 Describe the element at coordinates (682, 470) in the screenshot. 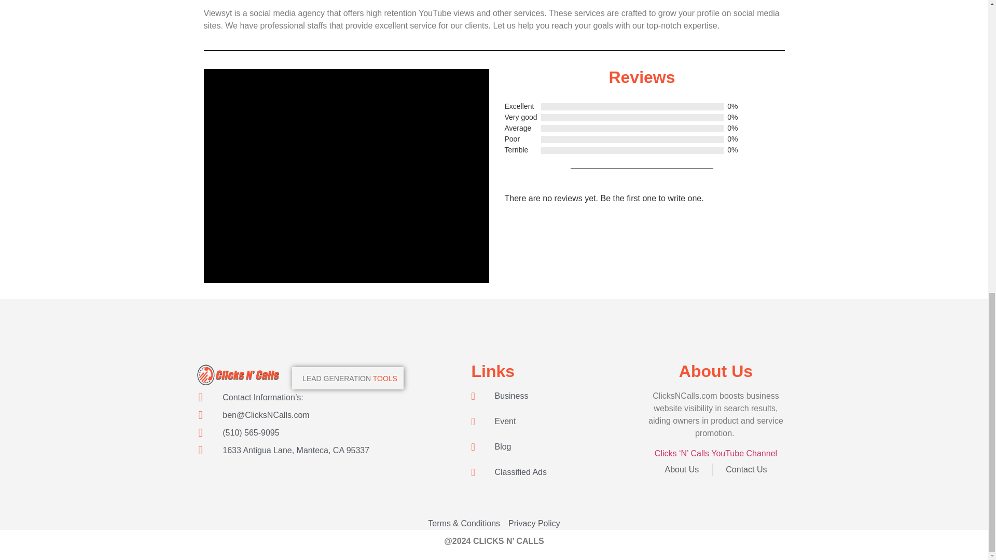

I see `About Us` at that location.